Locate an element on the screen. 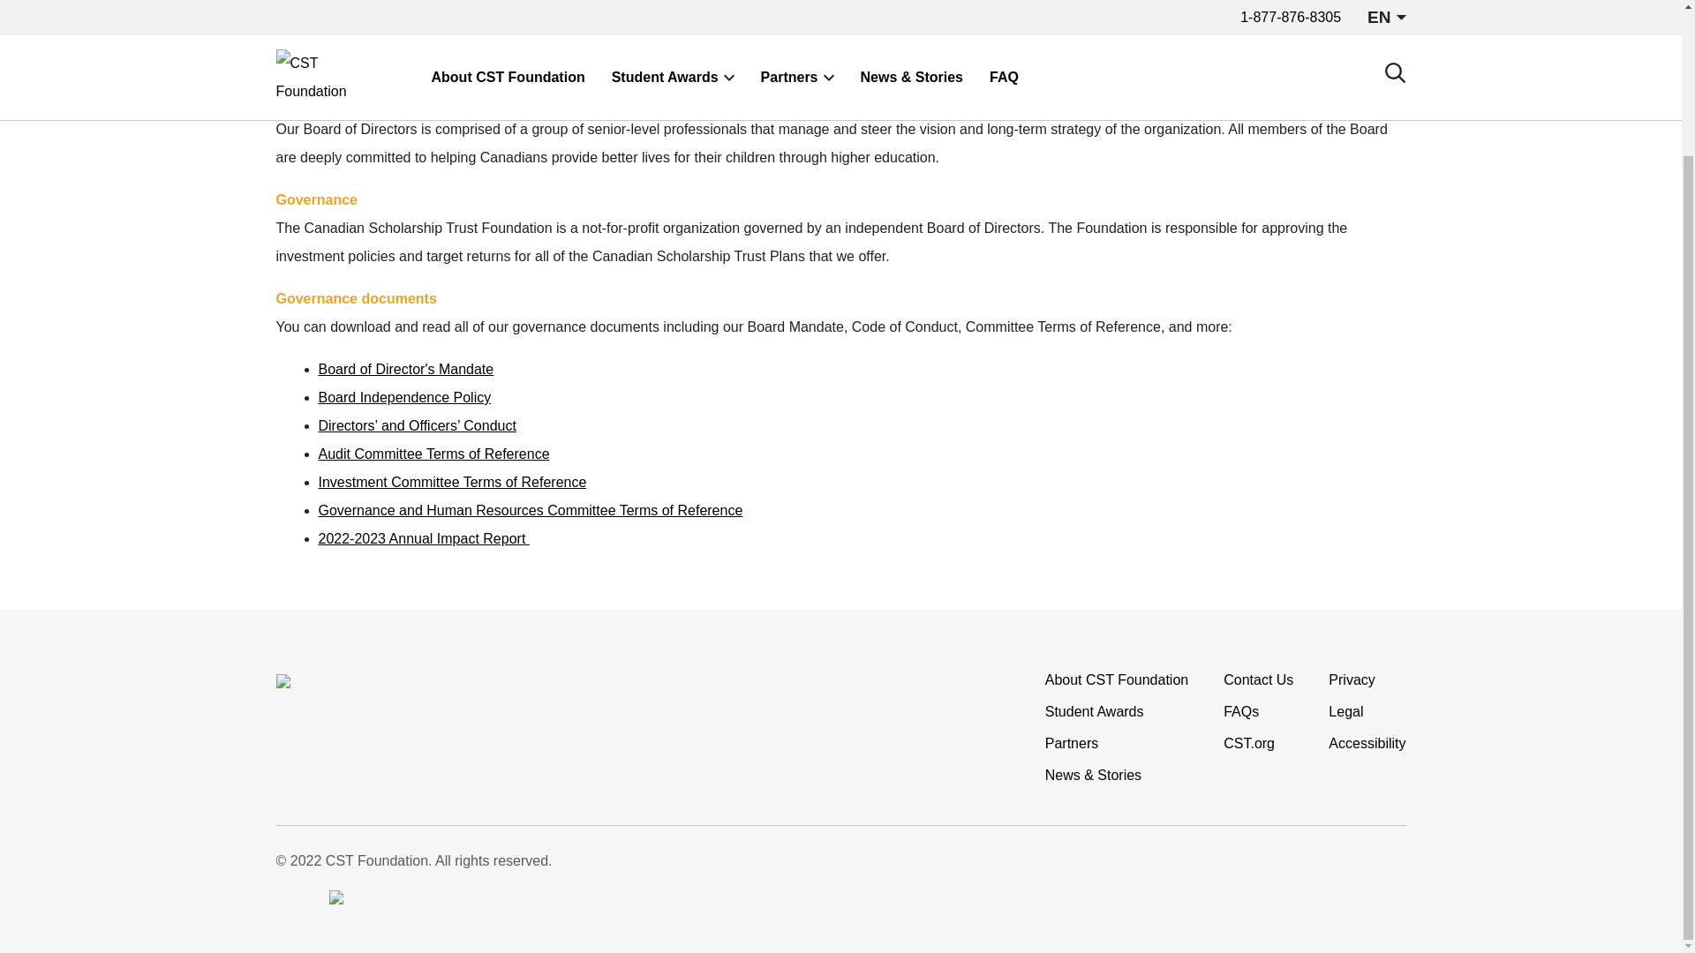 This screenshot has width=1695, height=953. Board of Director's Mandate is located at coordinates (405, 369).